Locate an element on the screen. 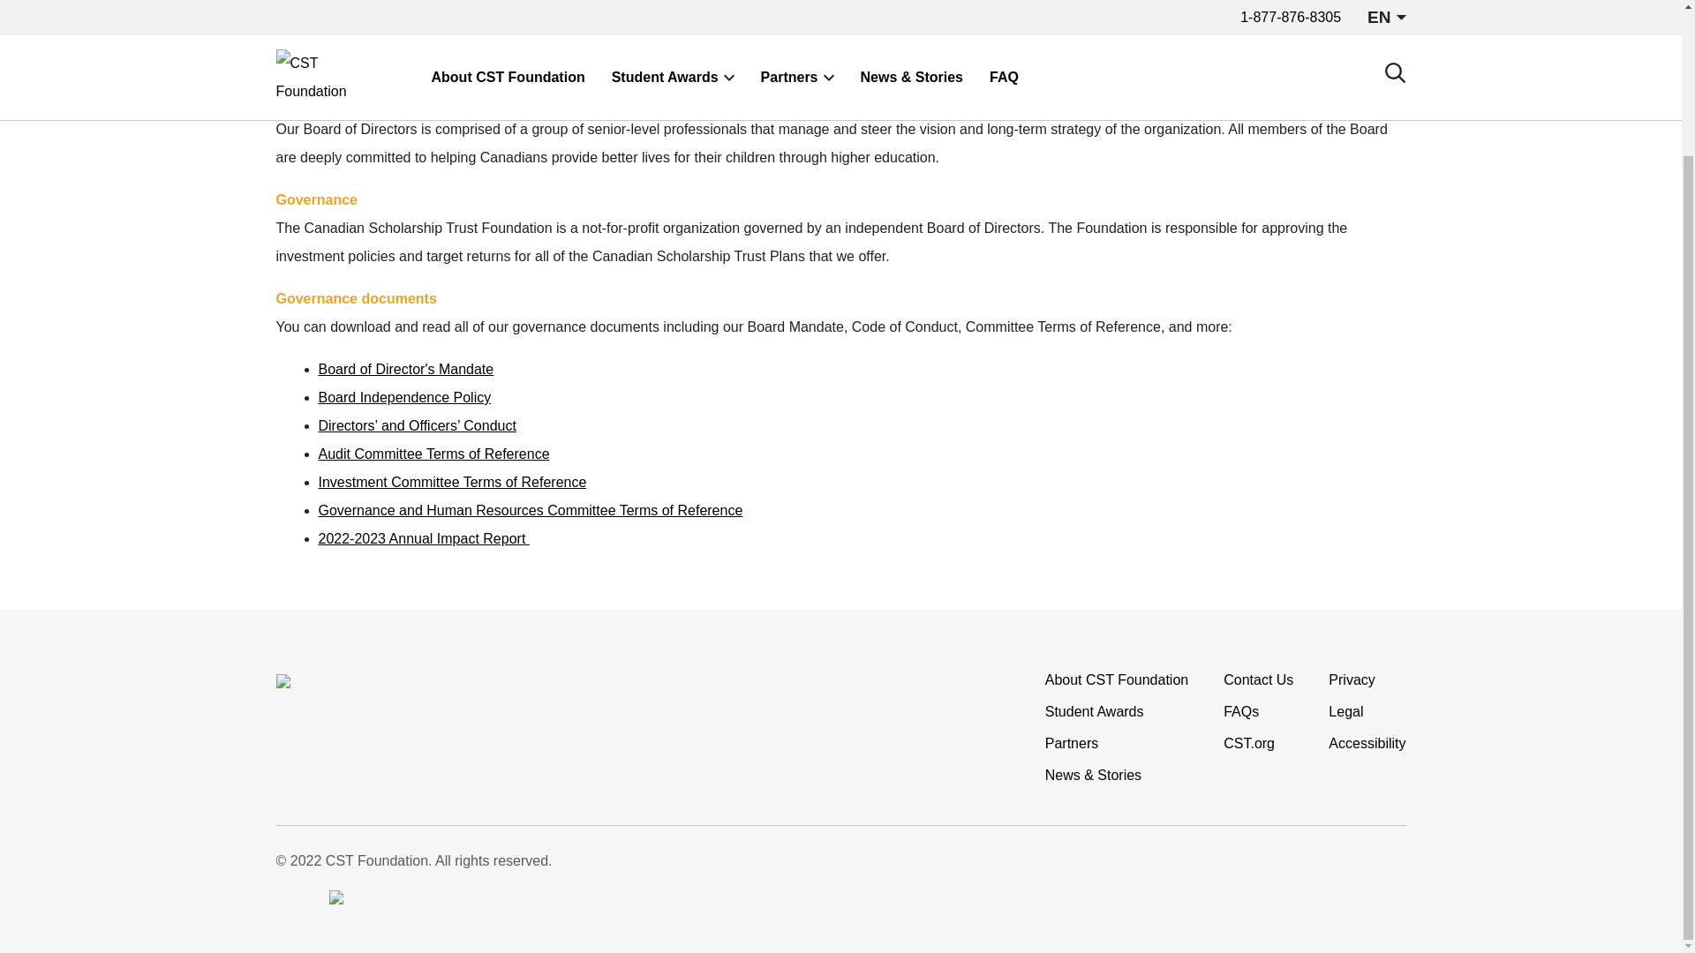 This screenshot has width=1695, height=953. Board of Director's Mandate is located at coordinates (405, 369).